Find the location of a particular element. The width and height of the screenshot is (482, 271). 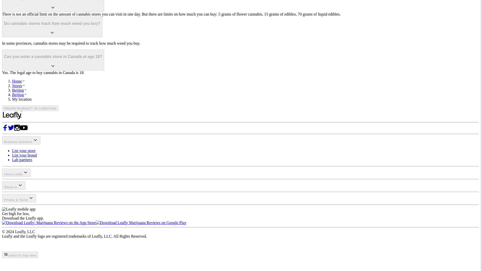

Leafly on Twitter is located at coordinates (11, 129).